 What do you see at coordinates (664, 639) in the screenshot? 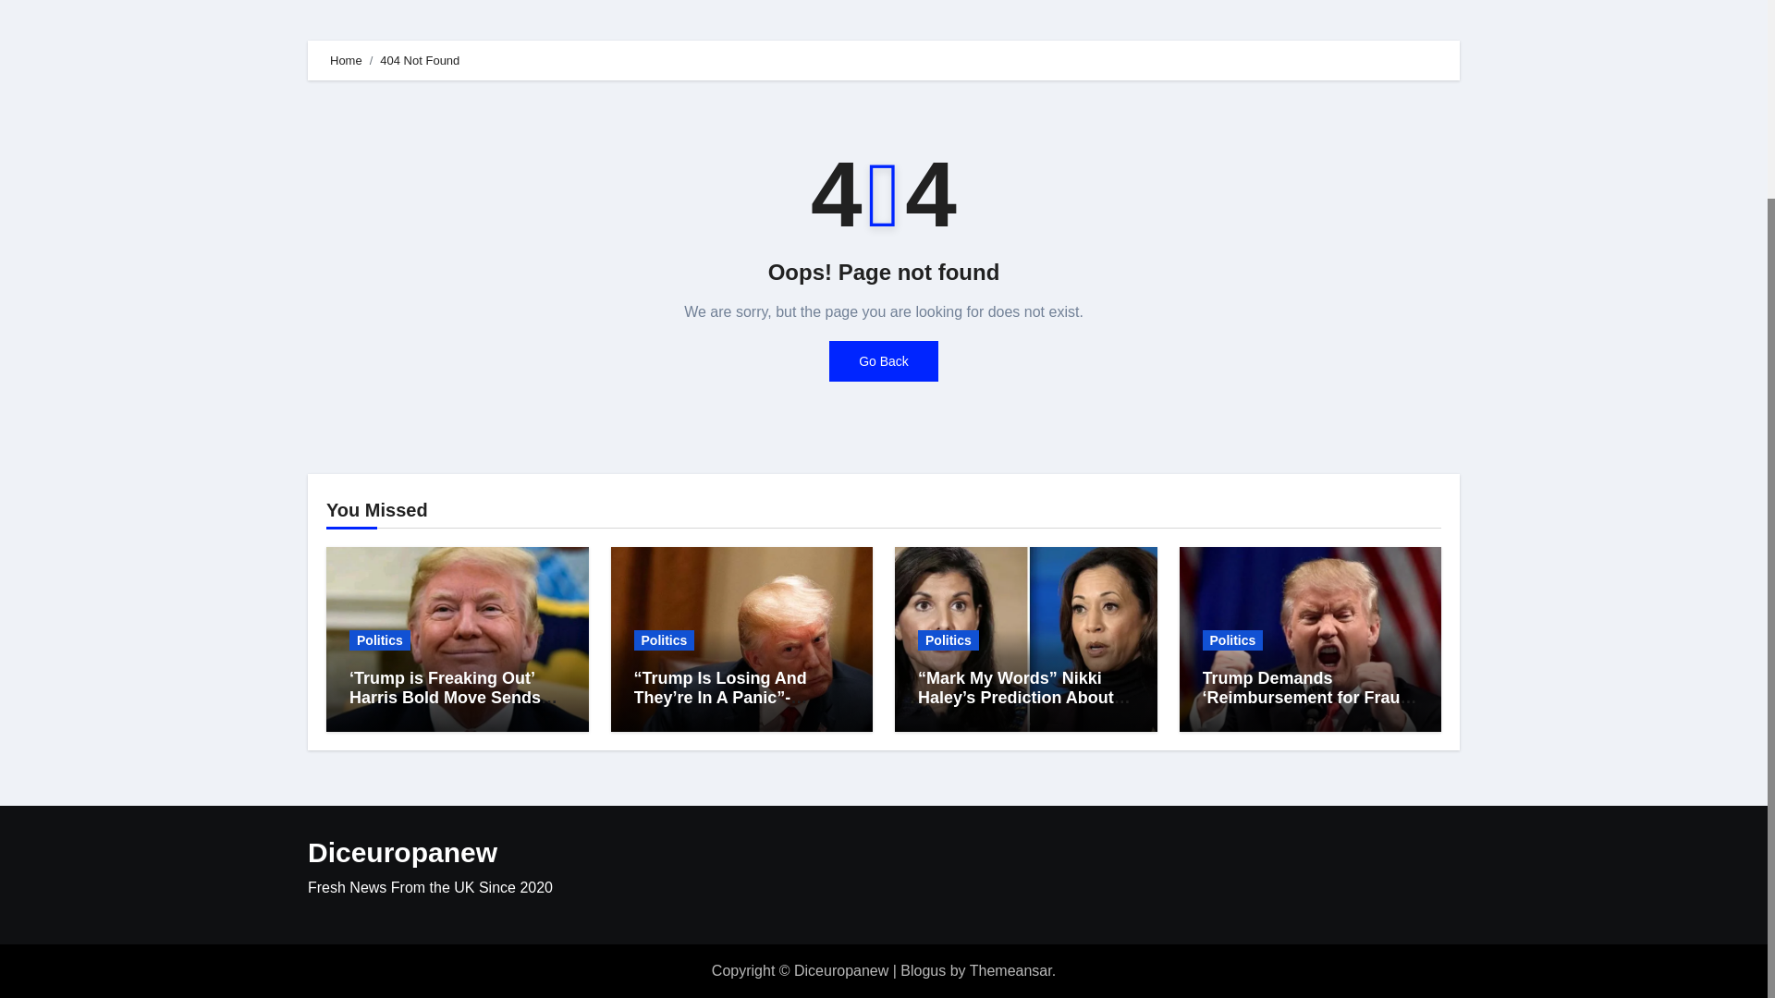
I see `Politics` at bounding box center [664, 639].